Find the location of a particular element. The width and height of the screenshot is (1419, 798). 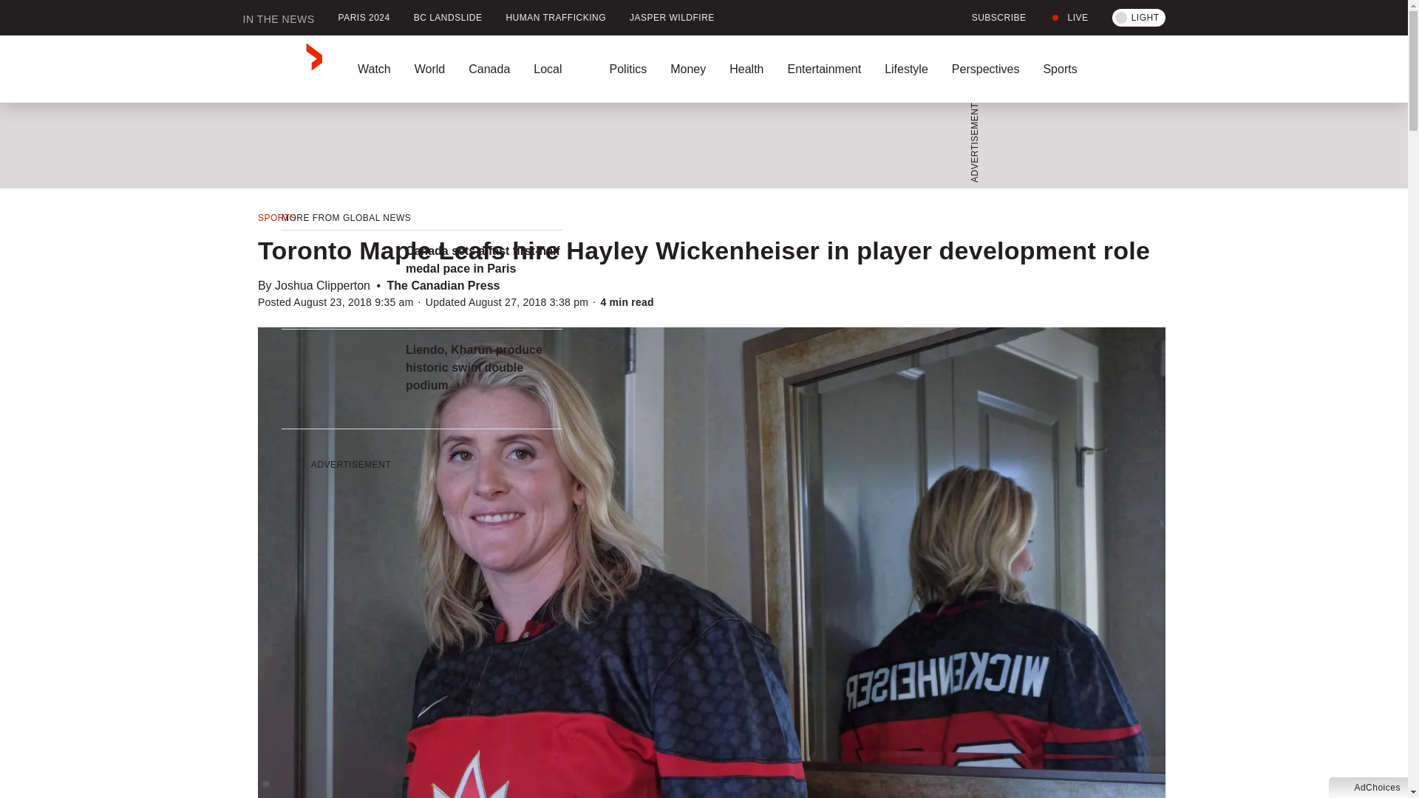

GlobalNews home is located at coordinates (282, 69).